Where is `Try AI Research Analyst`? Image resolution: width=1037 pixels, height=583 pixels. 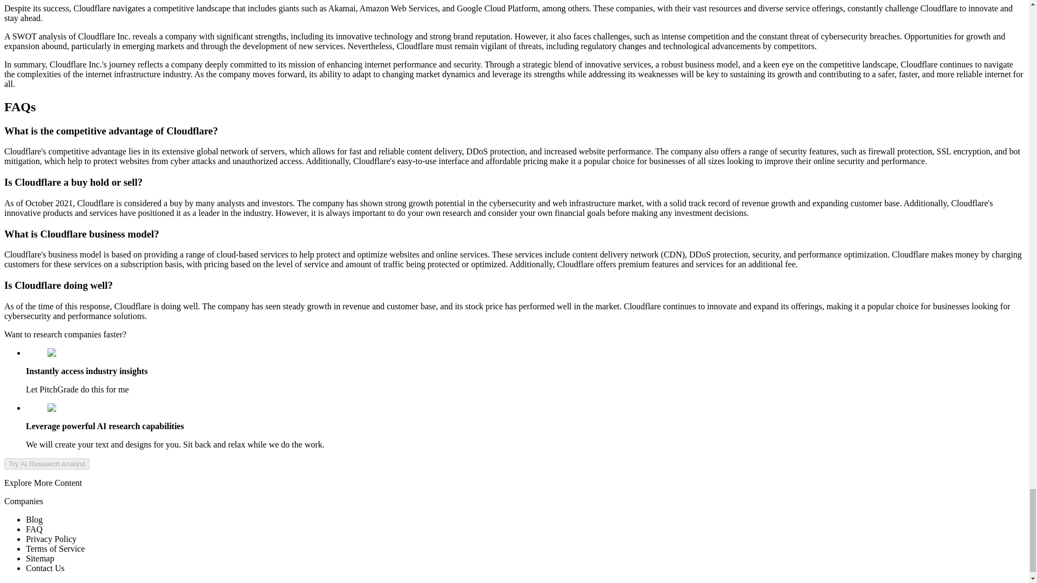
Try AI Research Analyst is located at coordinates (46, 464).